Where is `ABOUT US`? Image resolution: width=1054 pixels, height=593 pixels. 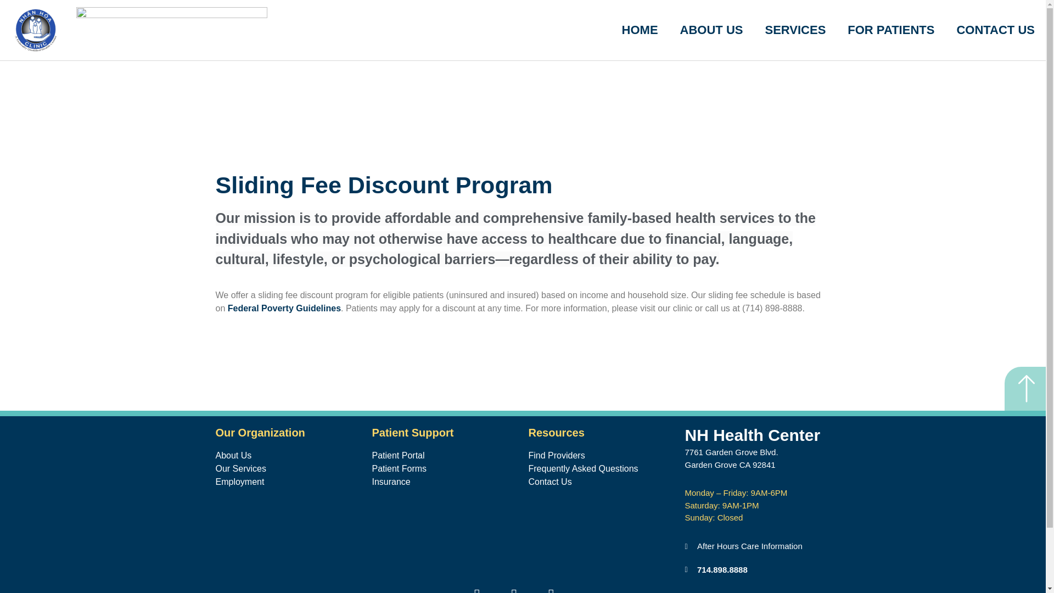
ABOUT US is located at coordinates (711, 30).